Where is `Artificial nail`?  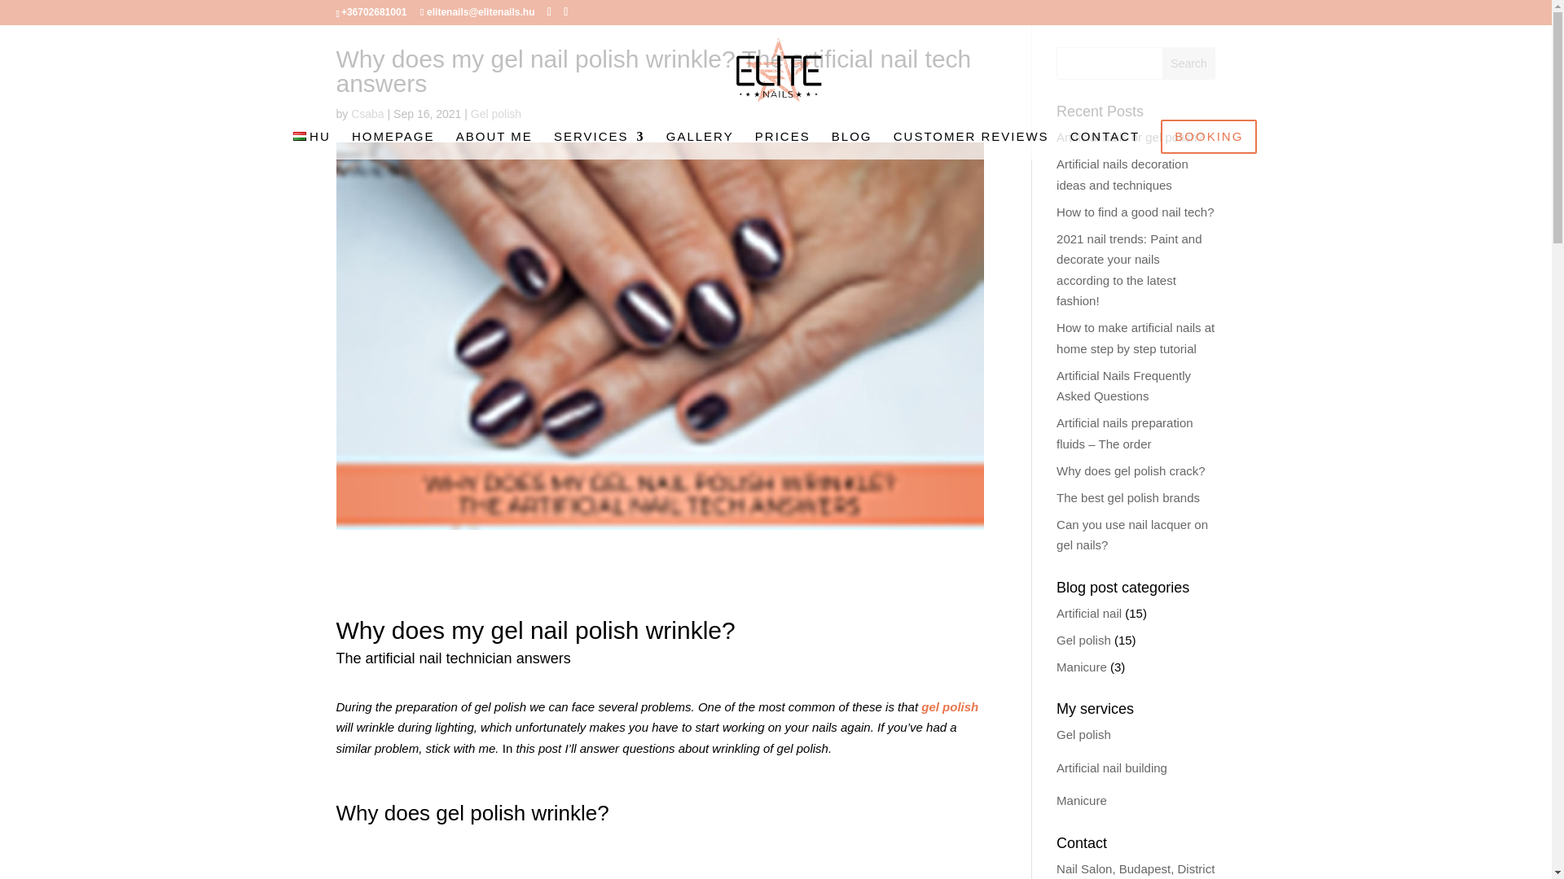
Artificial nail is located at coordinates (1088, 612).